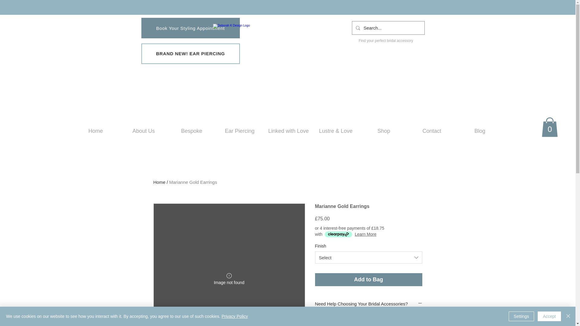 This screenshot has width=580, height=326. Describe the element at coordinates (159, 182) in the screenshot. I see `Home` at that location.